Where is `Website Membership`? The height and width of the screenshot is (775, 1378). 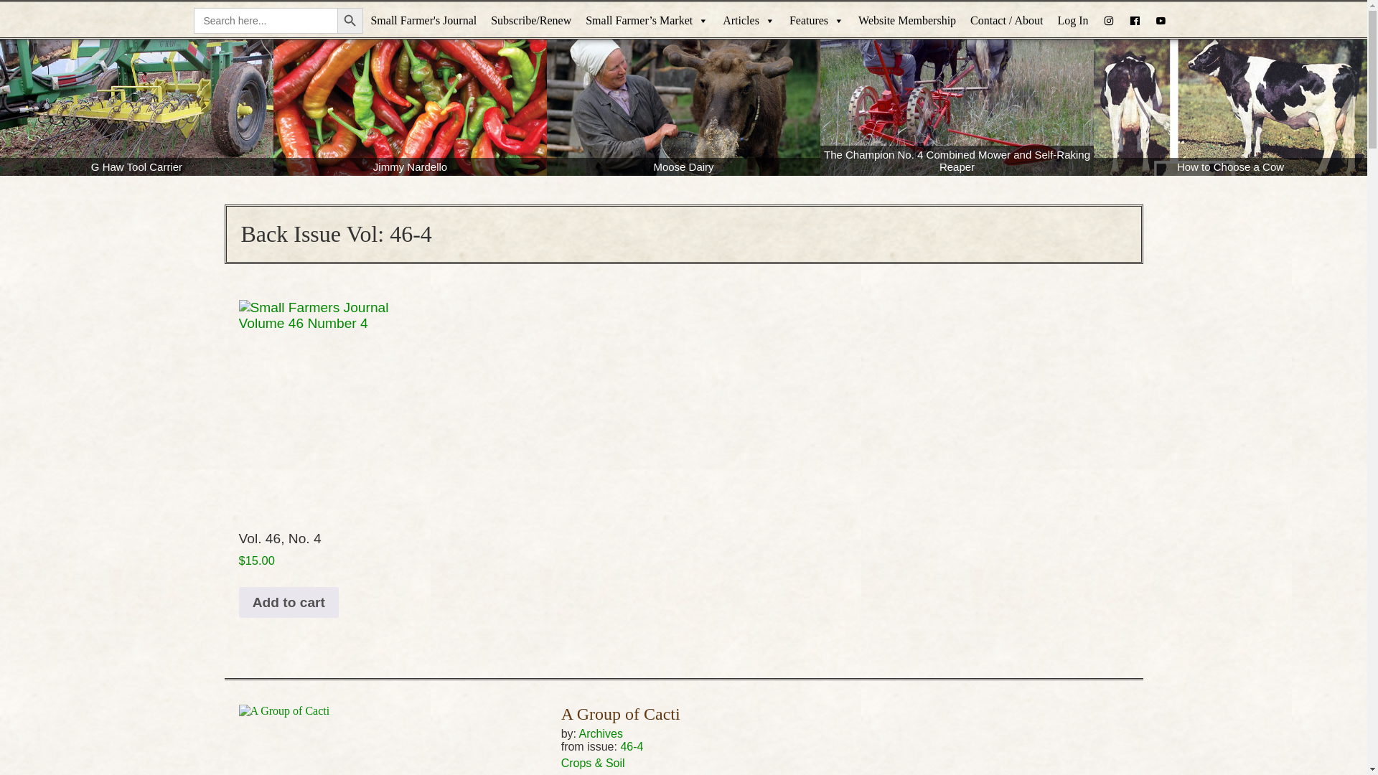 Website Membership is located at coordinates (907, 21).